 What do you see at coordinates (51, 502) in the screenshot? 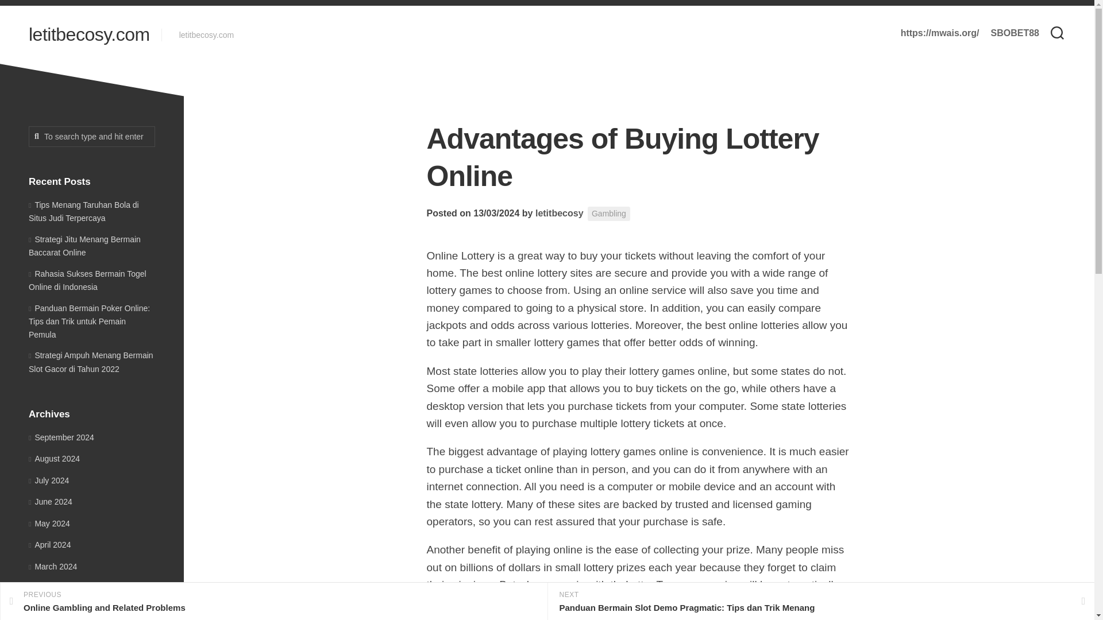
I see `June 2024` at bounding box center [51, 502].